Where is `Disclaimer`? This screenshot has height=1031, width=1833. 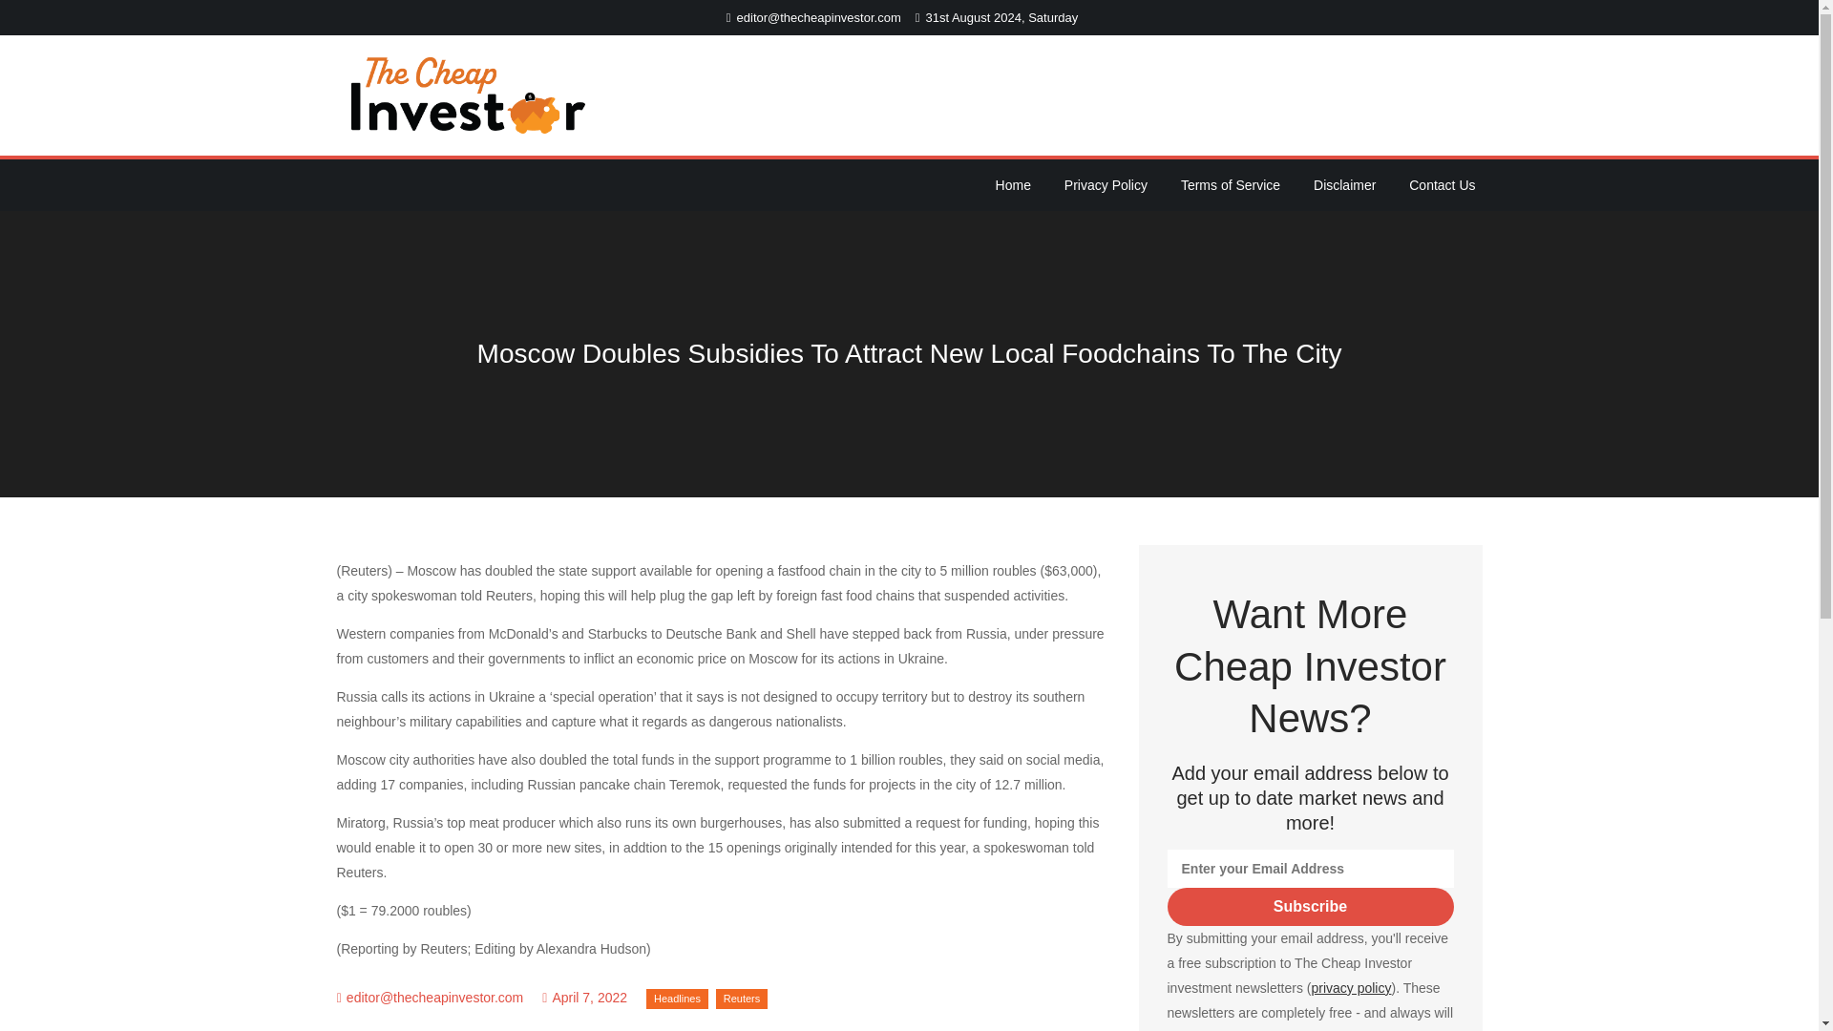
Disclaimer is located at coordinates (1344, 185).